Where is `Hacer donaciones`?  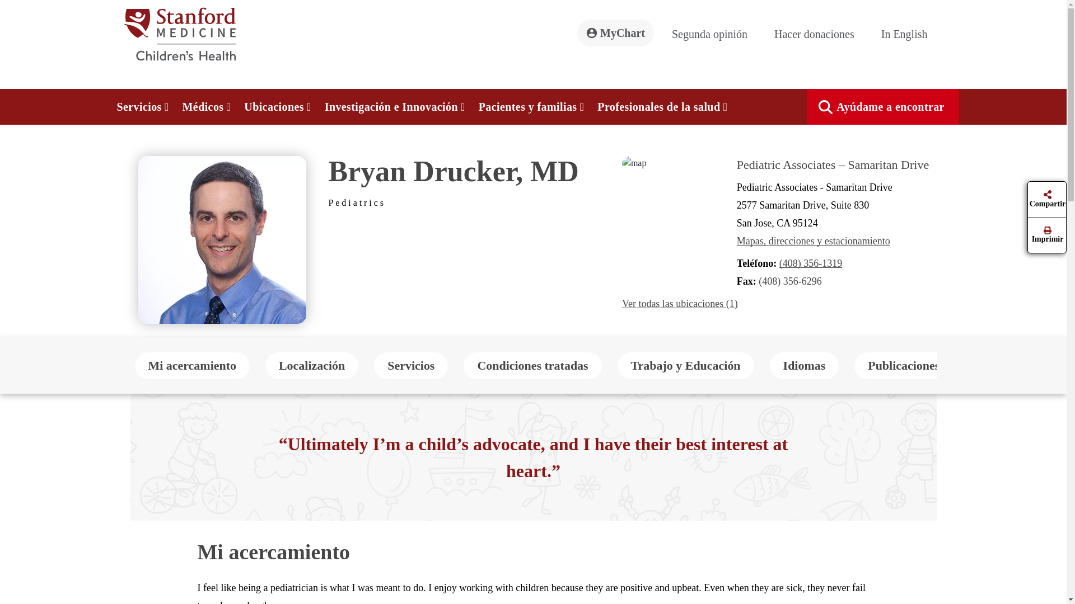 Hacer donaciones is located at coordinates (819, 34).